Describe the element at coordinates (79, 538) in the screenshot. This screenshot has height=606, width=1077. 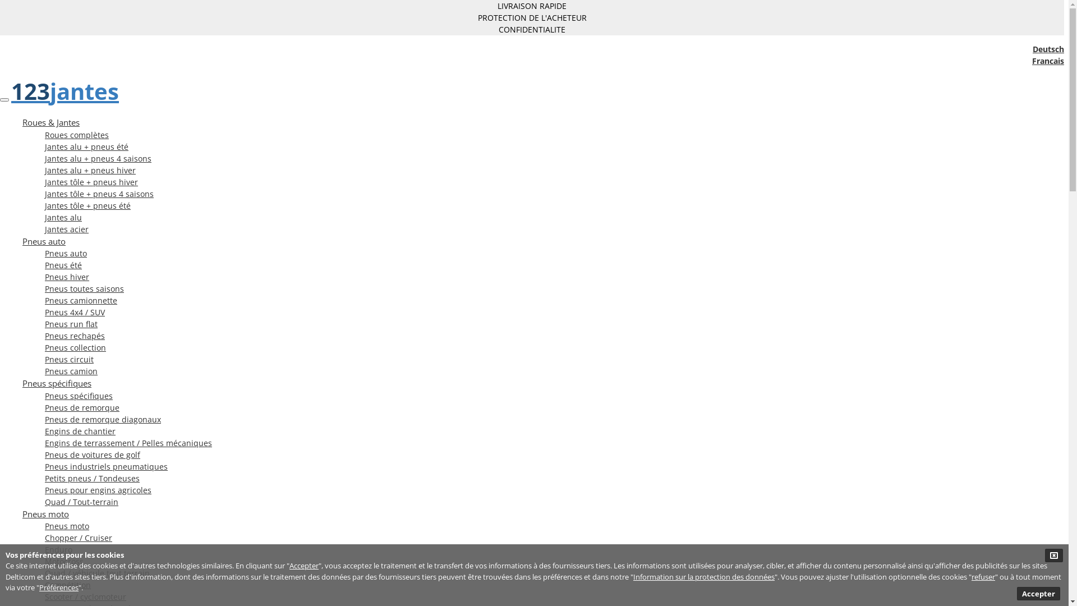
I see `Chopper / Cruiser` at that location.